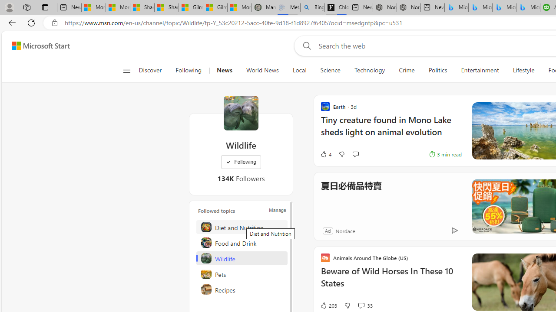 The height and width of the screenshot is (312, 556). Describe the element at coordinates (126, 70) in the screenshot. I see `Class: button-glyph` at that location.